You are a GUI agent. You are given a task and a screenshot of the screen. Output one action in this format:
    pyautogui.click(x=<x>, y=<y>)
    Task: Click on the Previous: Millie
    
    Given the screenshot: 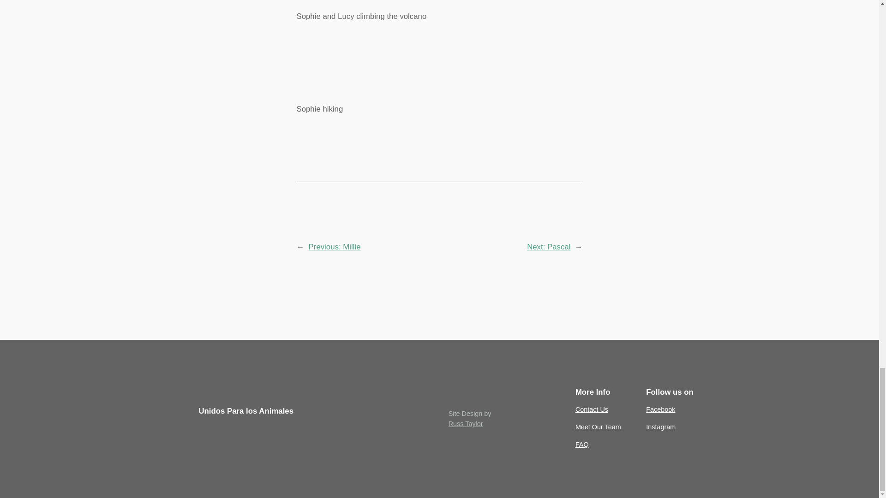 What is the action you would take?
    pyautogui.click(x=334, y=247)
    